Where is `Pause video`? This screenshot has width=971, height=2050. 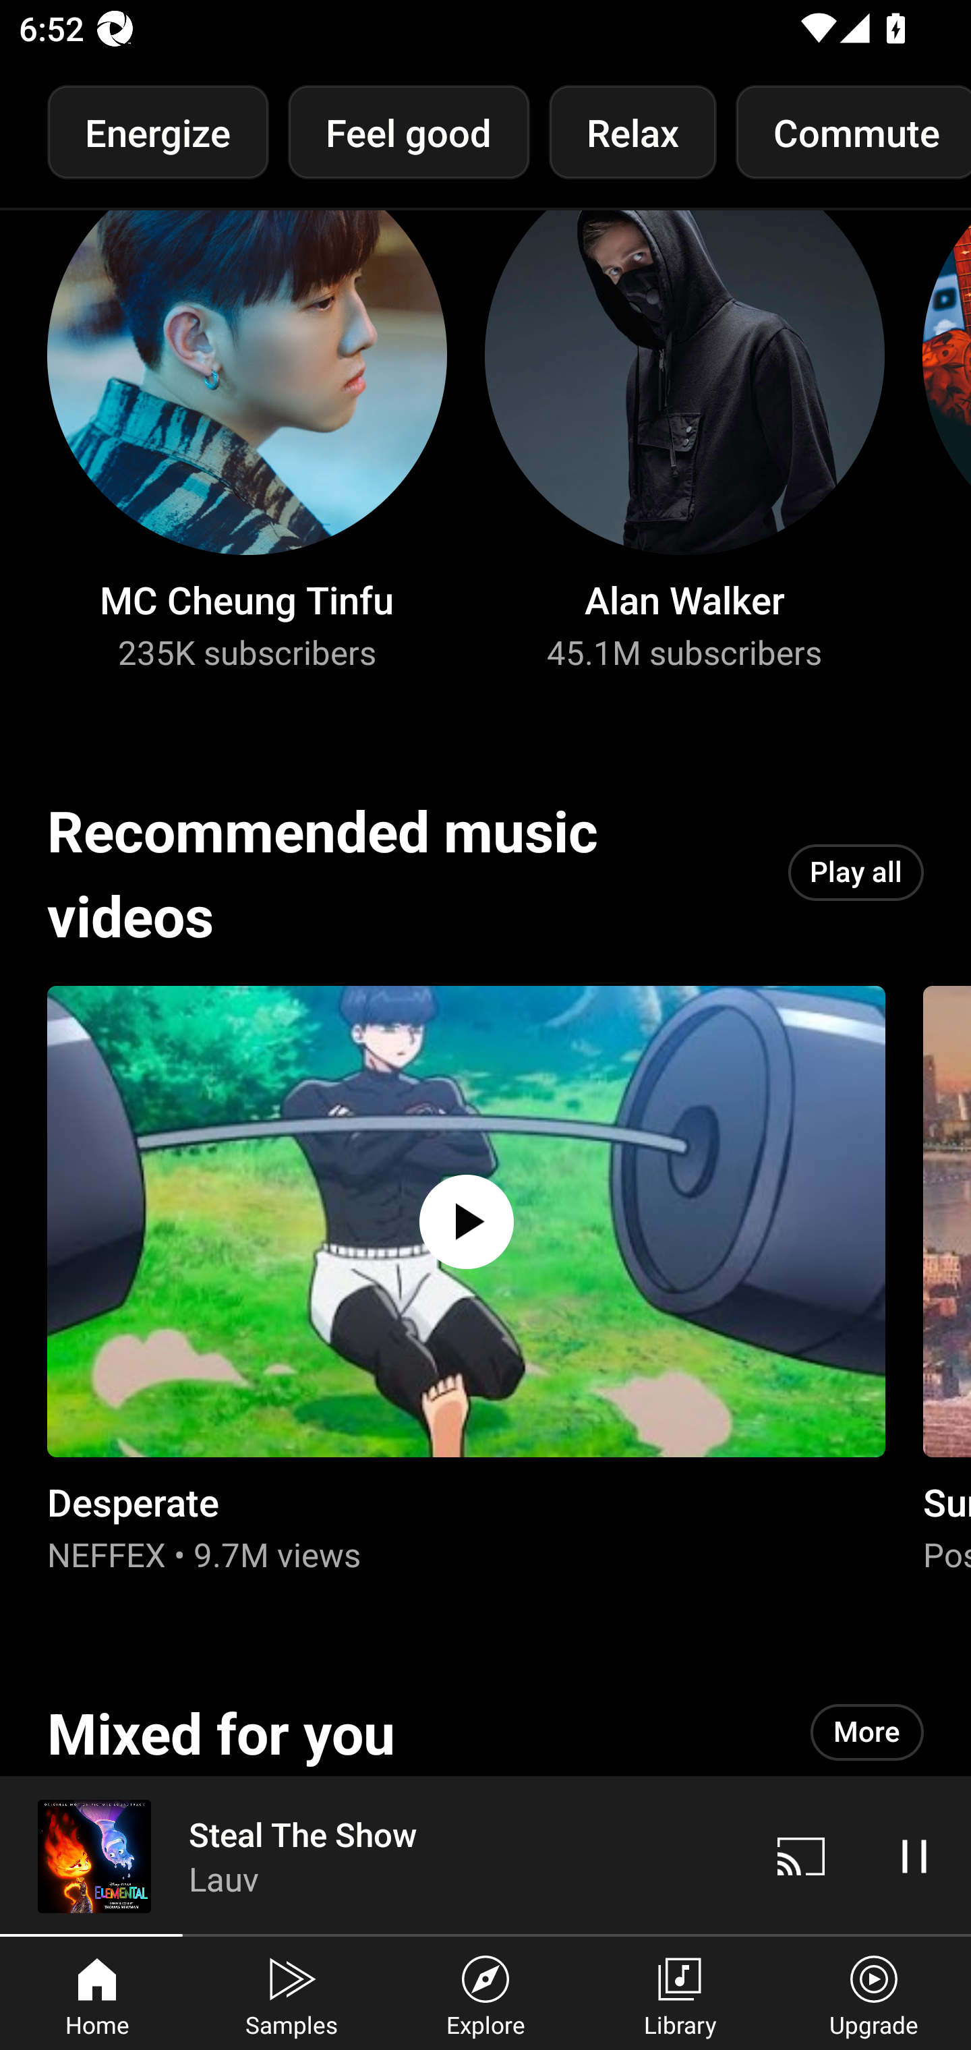 Pause video is located at coordinates (914, 1856).